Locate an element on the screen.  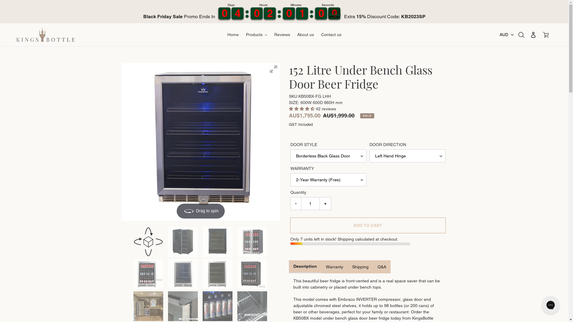
About us is located at coordinates (306, 35).